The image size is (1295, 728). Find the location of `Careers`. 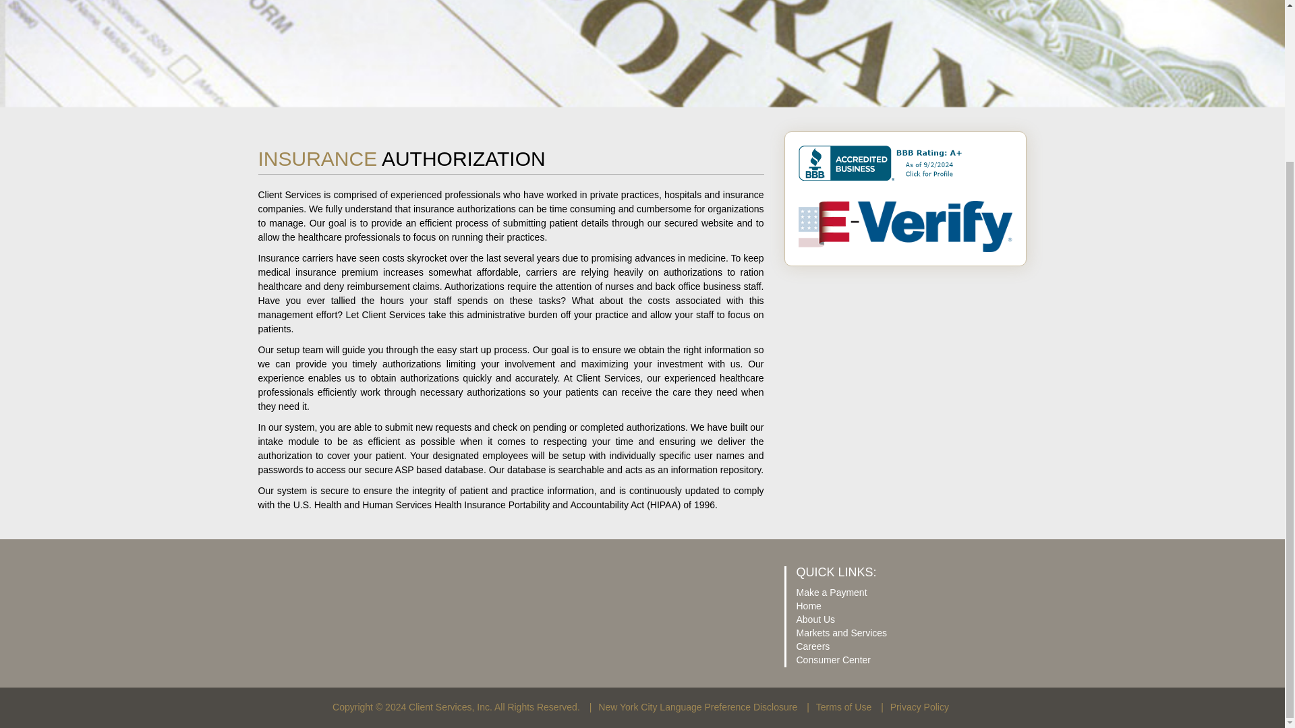

Careers is located at coordinates (813, 646).